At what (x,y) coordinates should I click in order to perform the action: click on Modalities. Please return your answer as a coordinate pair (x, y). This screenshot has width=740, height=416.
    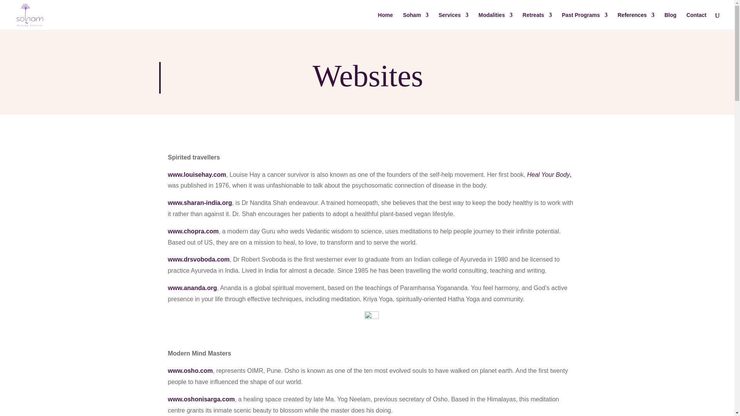
    Looking at the image, I should click on (495, 21).